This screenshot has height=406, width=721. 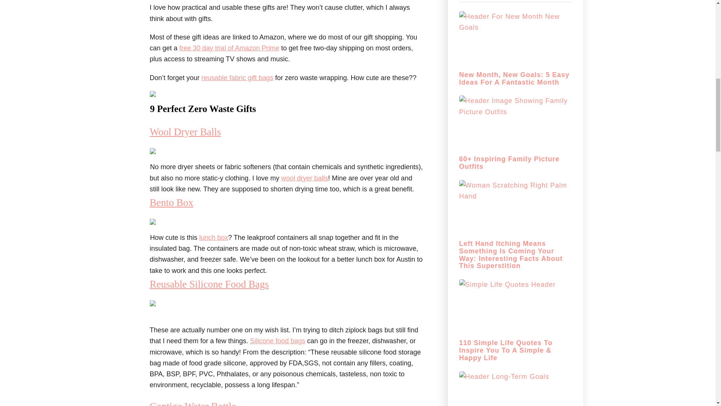 What do you see at coordinates (185, 132) in the screenshot?
I see `Wool Dryer Balls` at bounding box center [185, 132].